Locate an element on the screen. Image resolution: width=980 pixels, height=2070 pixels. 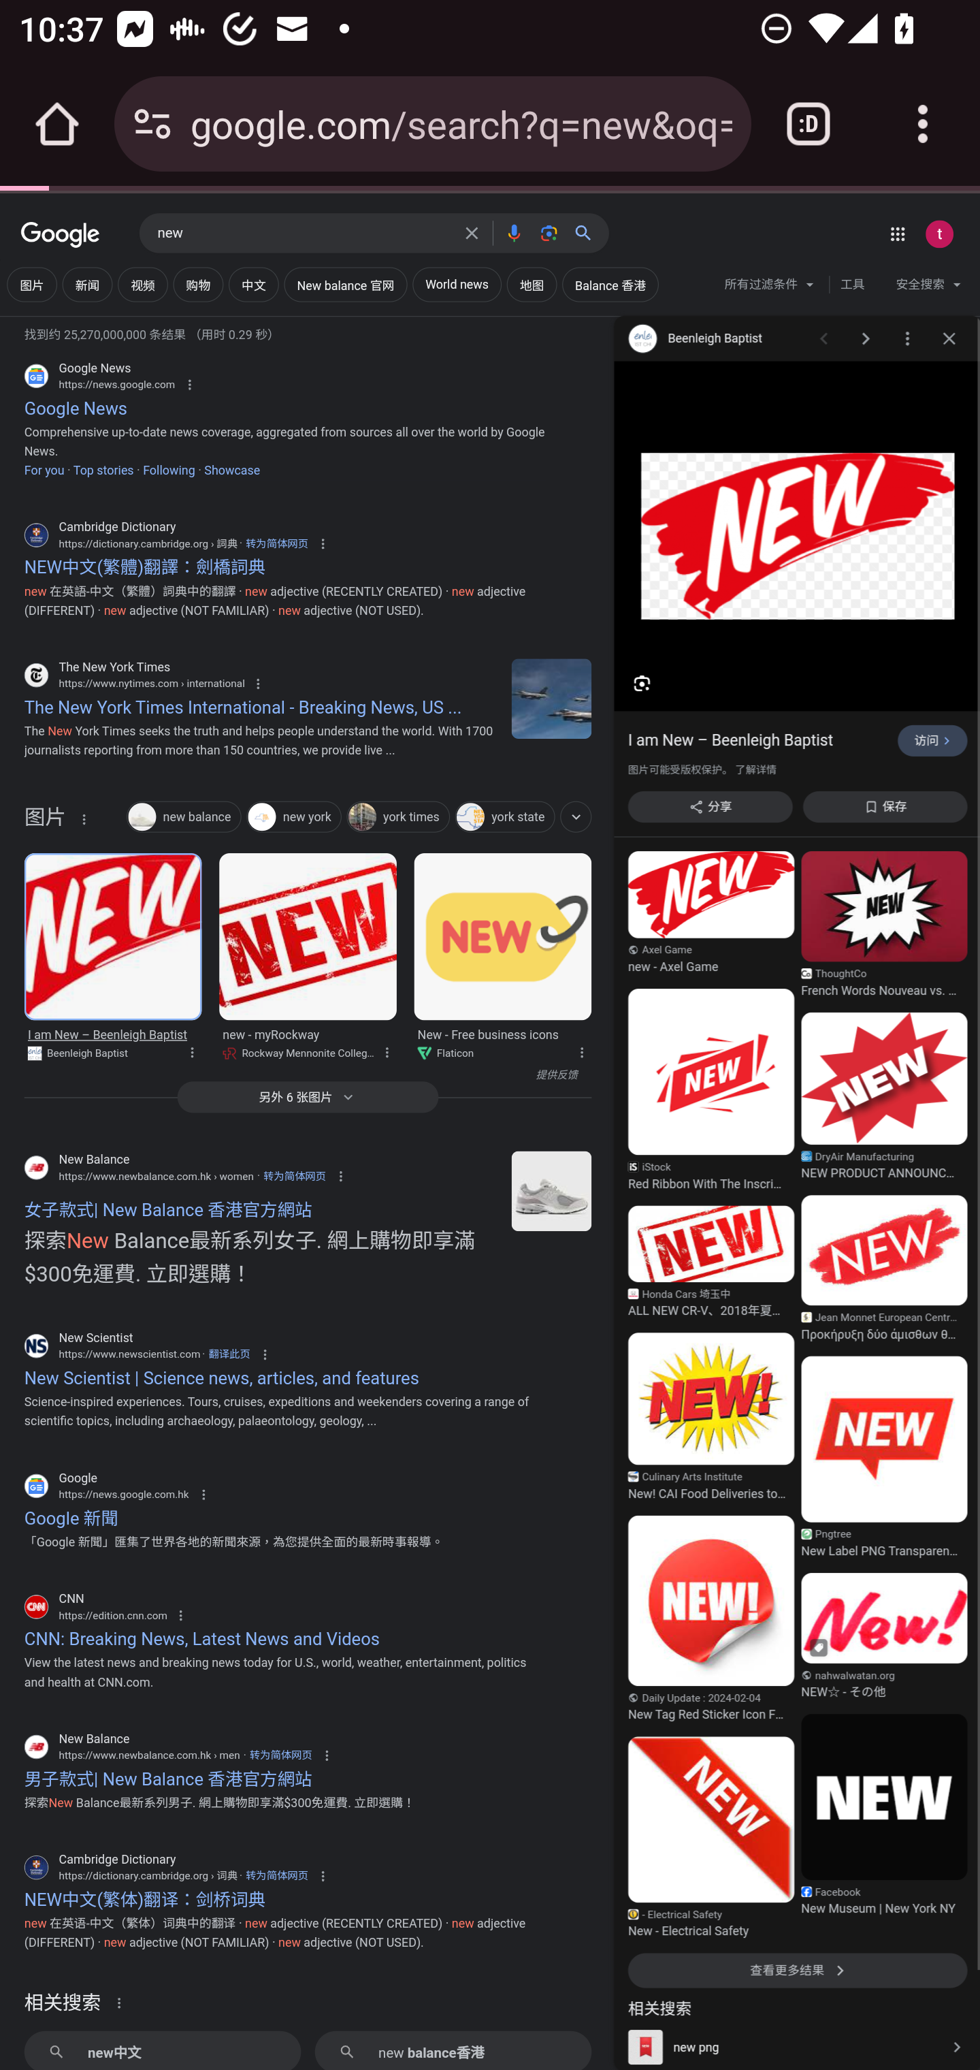
york times is located at coordinates (398, 818).